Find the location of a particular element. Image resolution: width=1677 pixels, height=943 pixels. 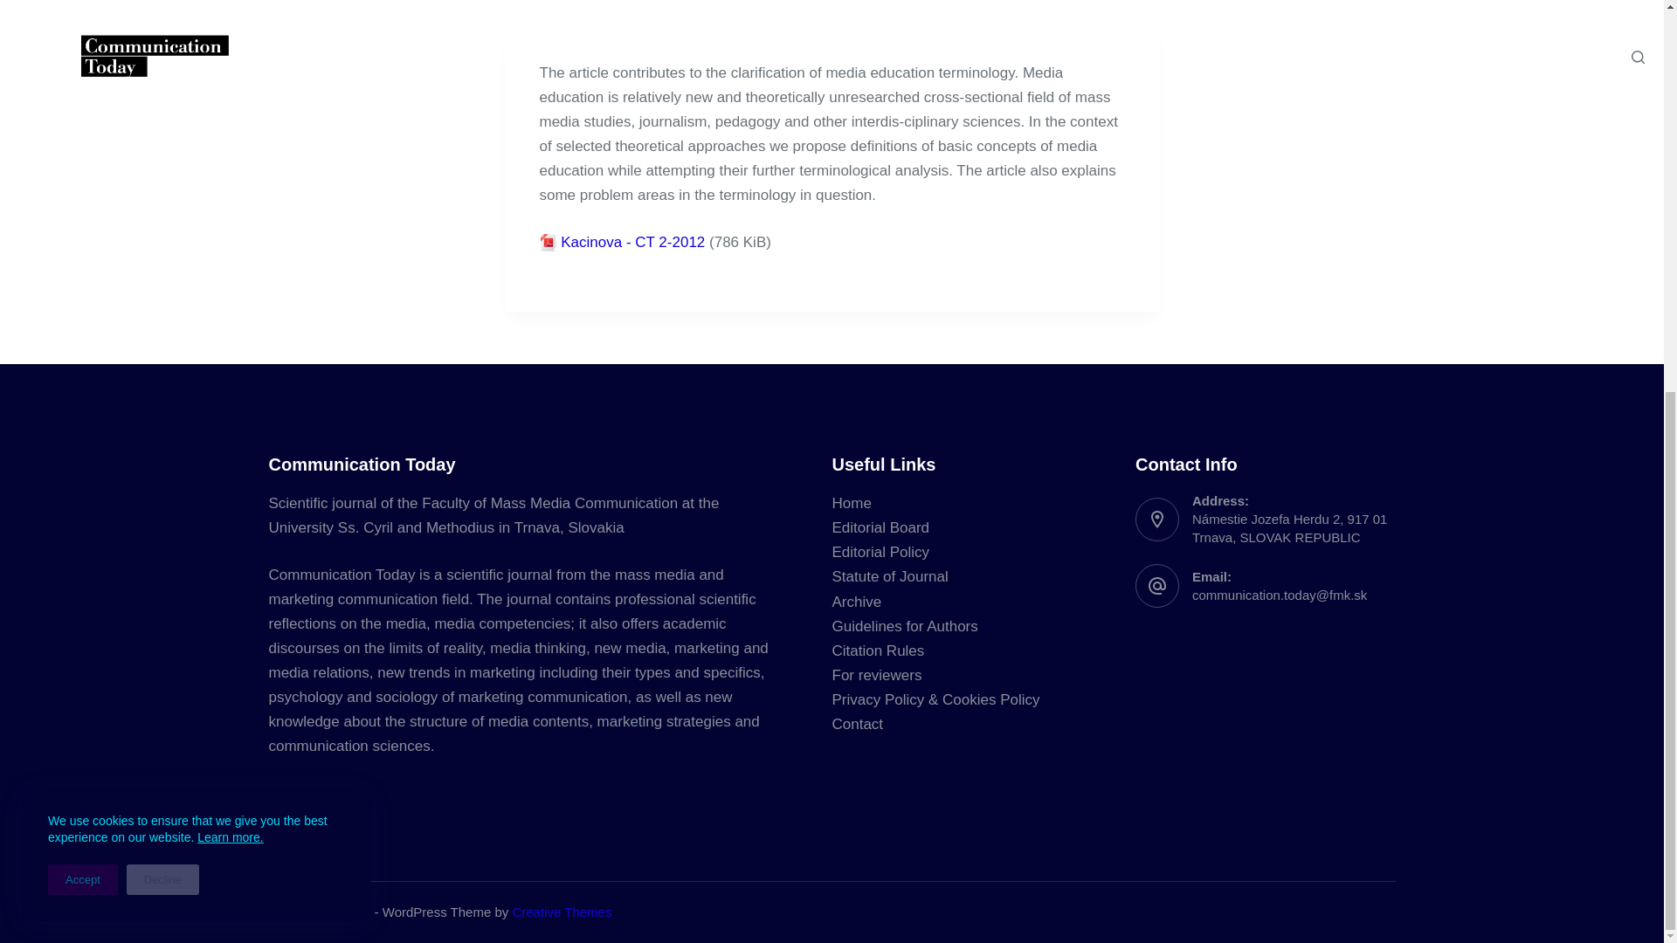

Accept is located at coordinates (82, 216).